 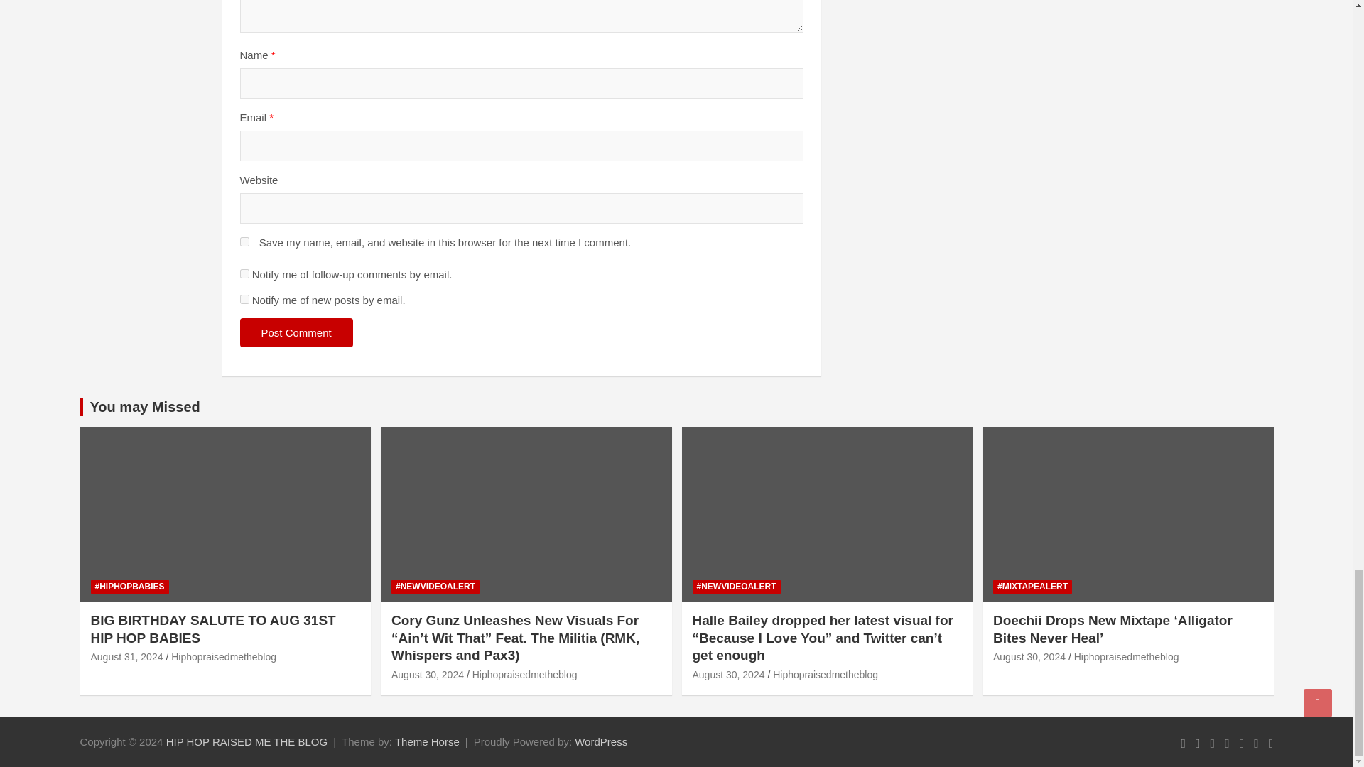 I want to click on BIG BIRTHDAY SALUTE TO AUG 31ST HIP HOP BABIES, so click(x=127, y=656).